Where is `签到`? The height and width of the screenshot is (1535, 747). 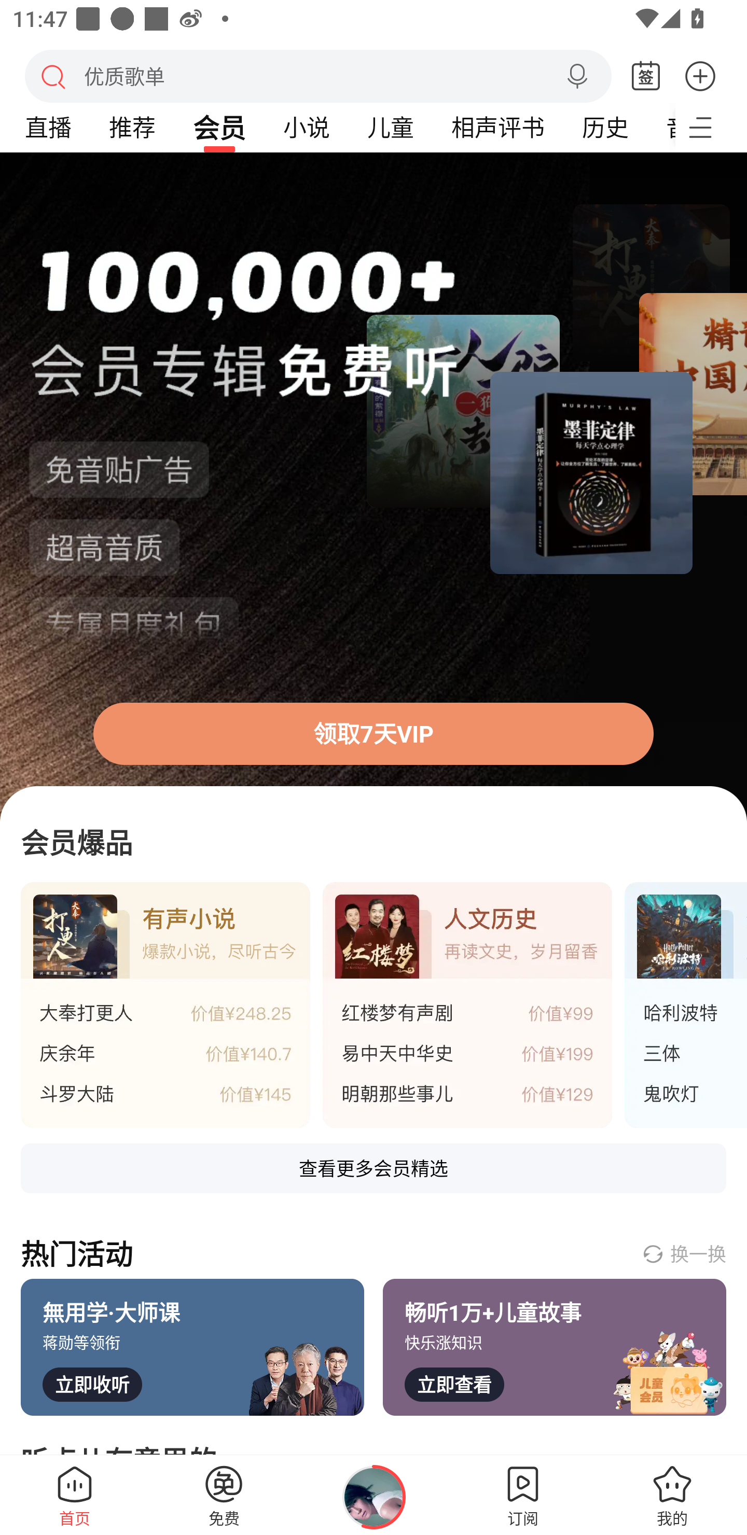
签到 is located at coordinates (646, 77).